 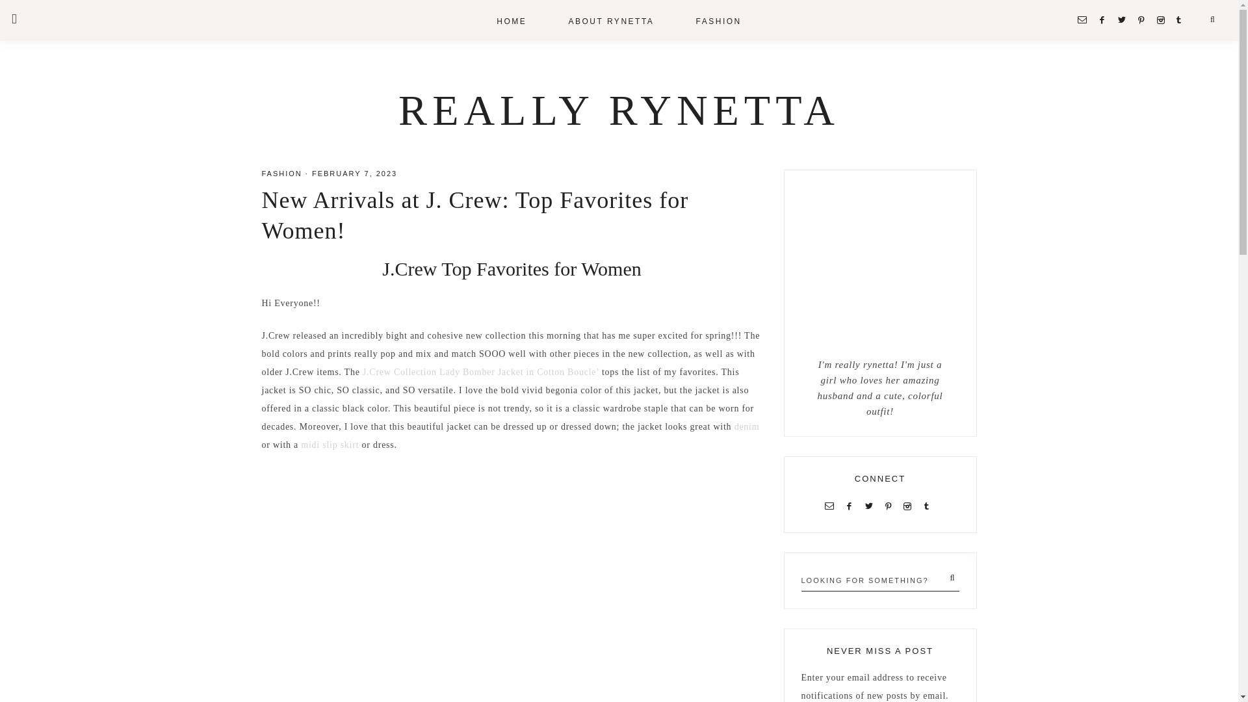 What do you see at coordinates (611, 20) in the screenshot?
I see `ABOUT RYNETTA` at bounding box center [611, 20].